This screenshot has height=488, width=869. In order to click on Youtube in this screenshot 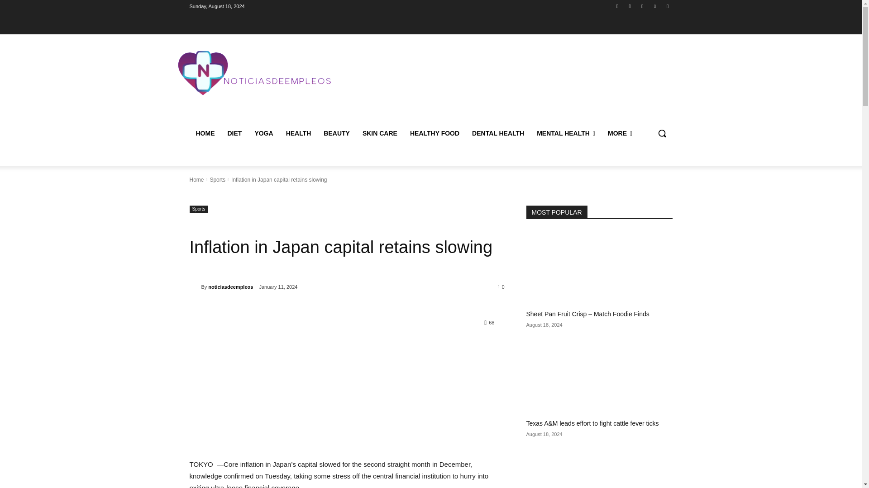, I will do `click(667, 6)`.